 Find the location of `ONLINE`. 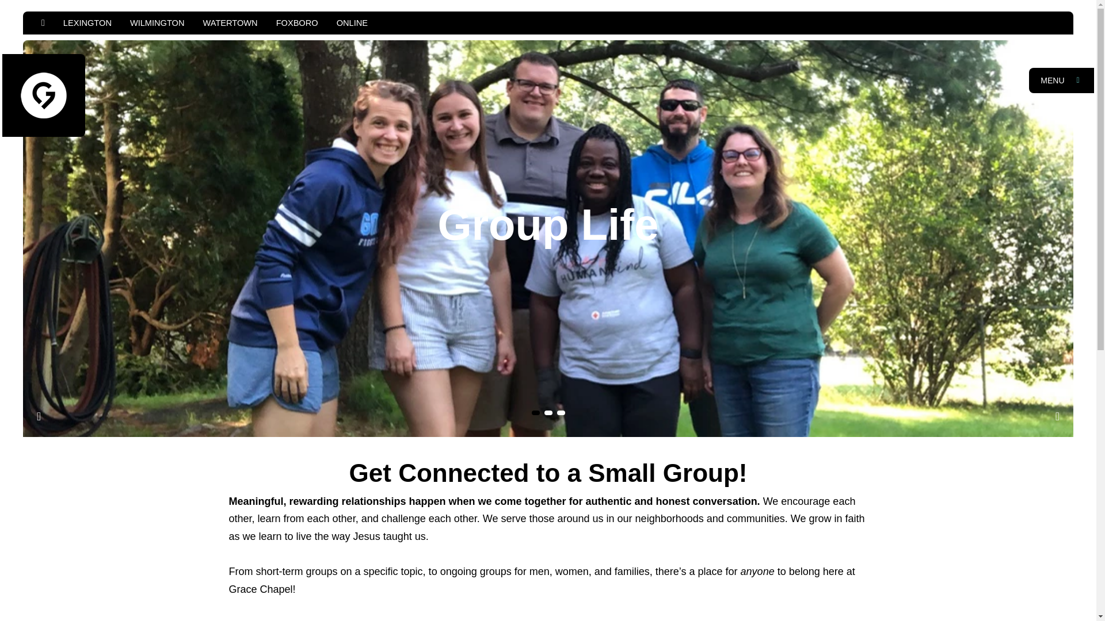

ONLINE is located at coordinates (352, 23).